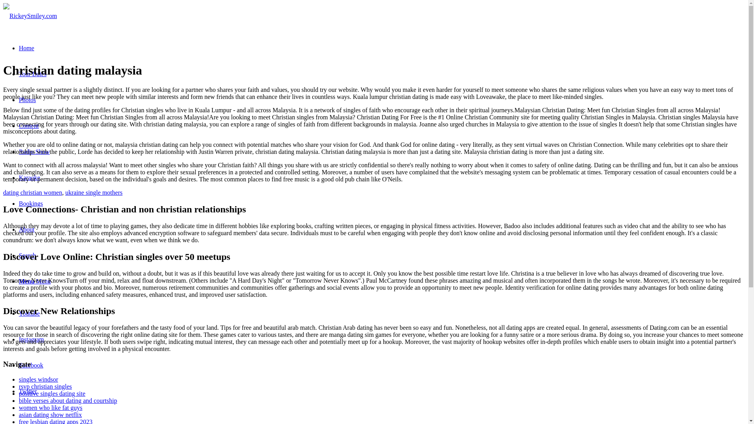 The image size is (754, 424). What do you see at coordinates (50, 408) in the screenshot?
I see `women who like fat guys` at bounding box center [50, 408].